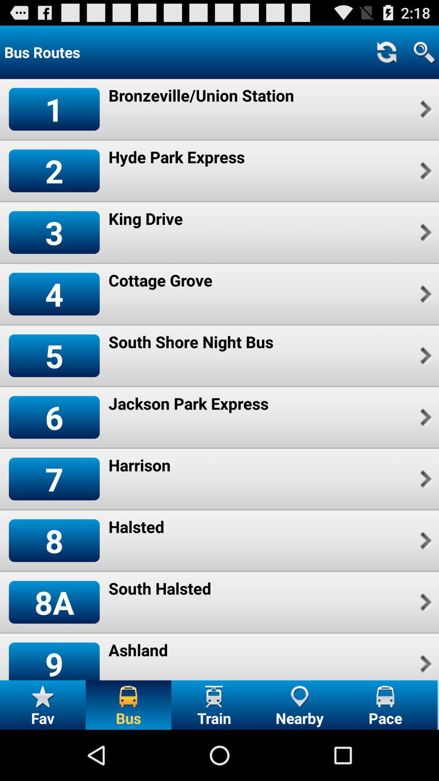 The width and height of the screenshot is (439, 781). What do you see at coordinates (191, 342) in the screenshot?
I see `scroll until the south shore night` at bounding box center [191, 342].